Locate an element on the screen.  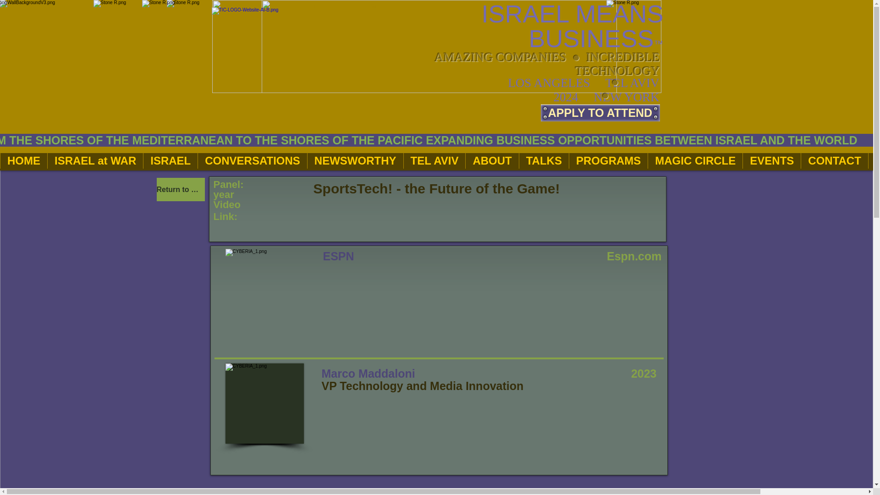
ISRAEL at WAR is located at coordinates (95, 161).